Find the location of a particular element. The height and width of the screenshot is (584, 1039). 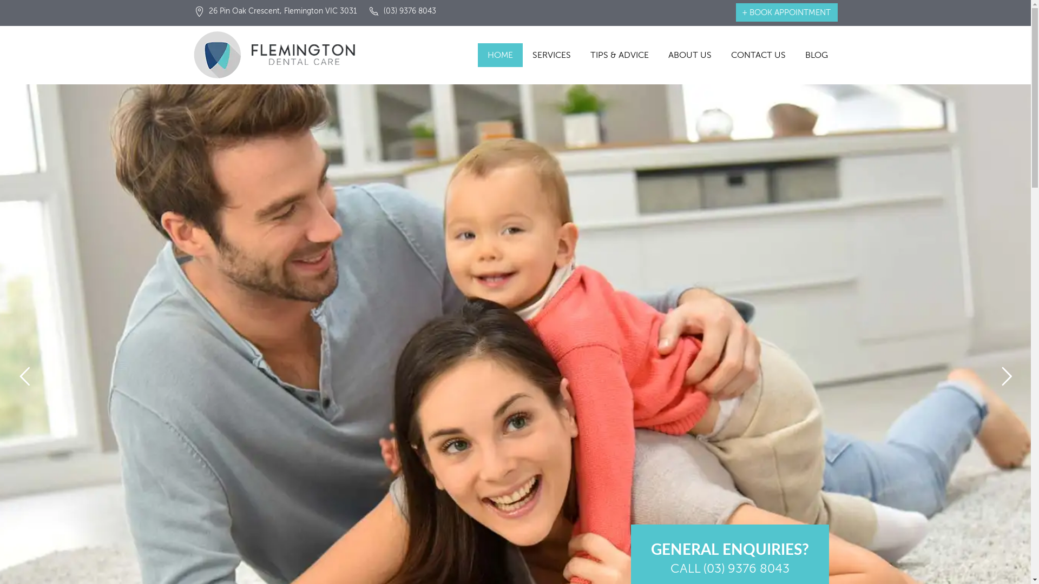

CALL (03) 9376 8043 is located at coordinates (730, 568).